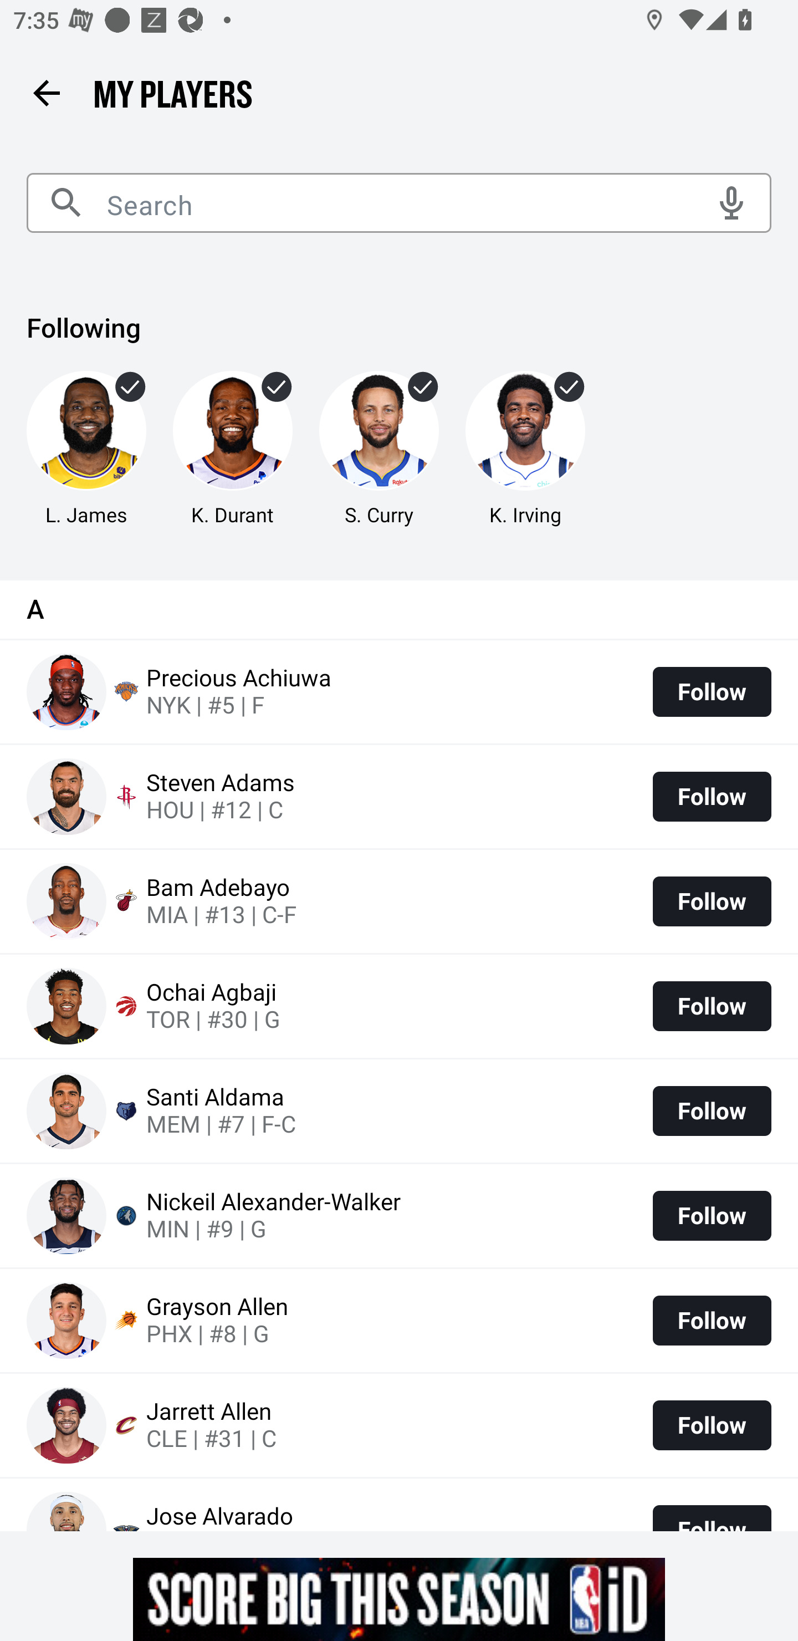  Describe the element at coordinates (712, 901) in the screenshot. I see `Follow` at that location.